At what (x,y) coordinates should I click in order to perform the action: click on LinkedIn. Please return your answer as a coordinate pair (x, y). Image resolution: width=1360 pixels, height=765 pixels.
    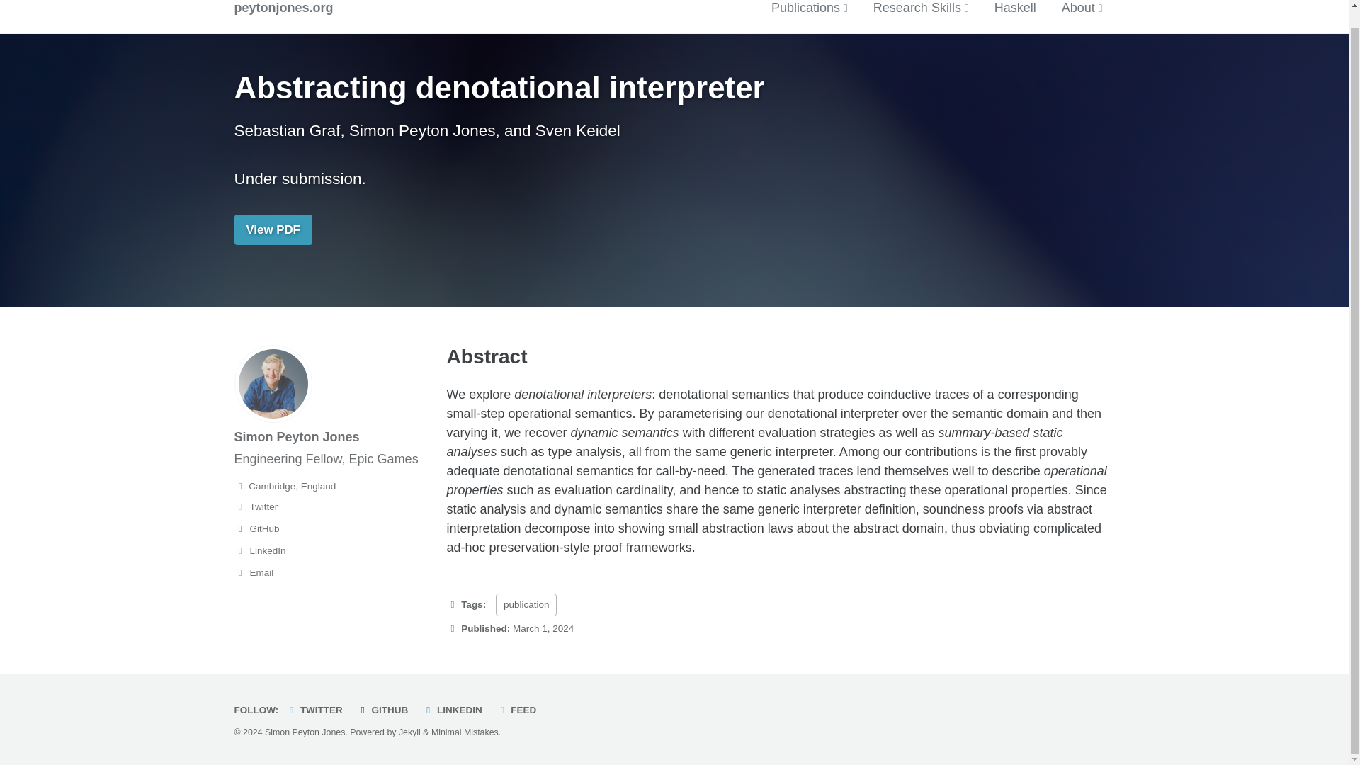
    Looking at the image, I should click on (334, 550).